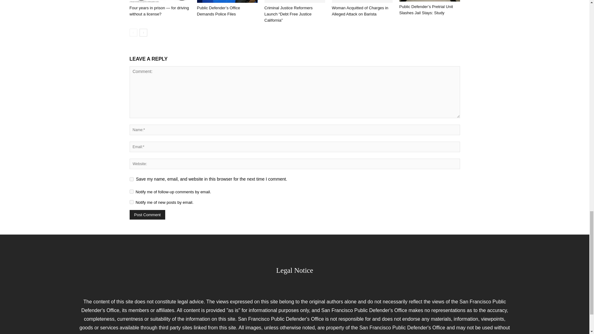 This screenshot has height=334, width=594. What do you see at coordinates (131, 202) in the screenshot?
I see `subscribe` at bounding box center [131, 202].